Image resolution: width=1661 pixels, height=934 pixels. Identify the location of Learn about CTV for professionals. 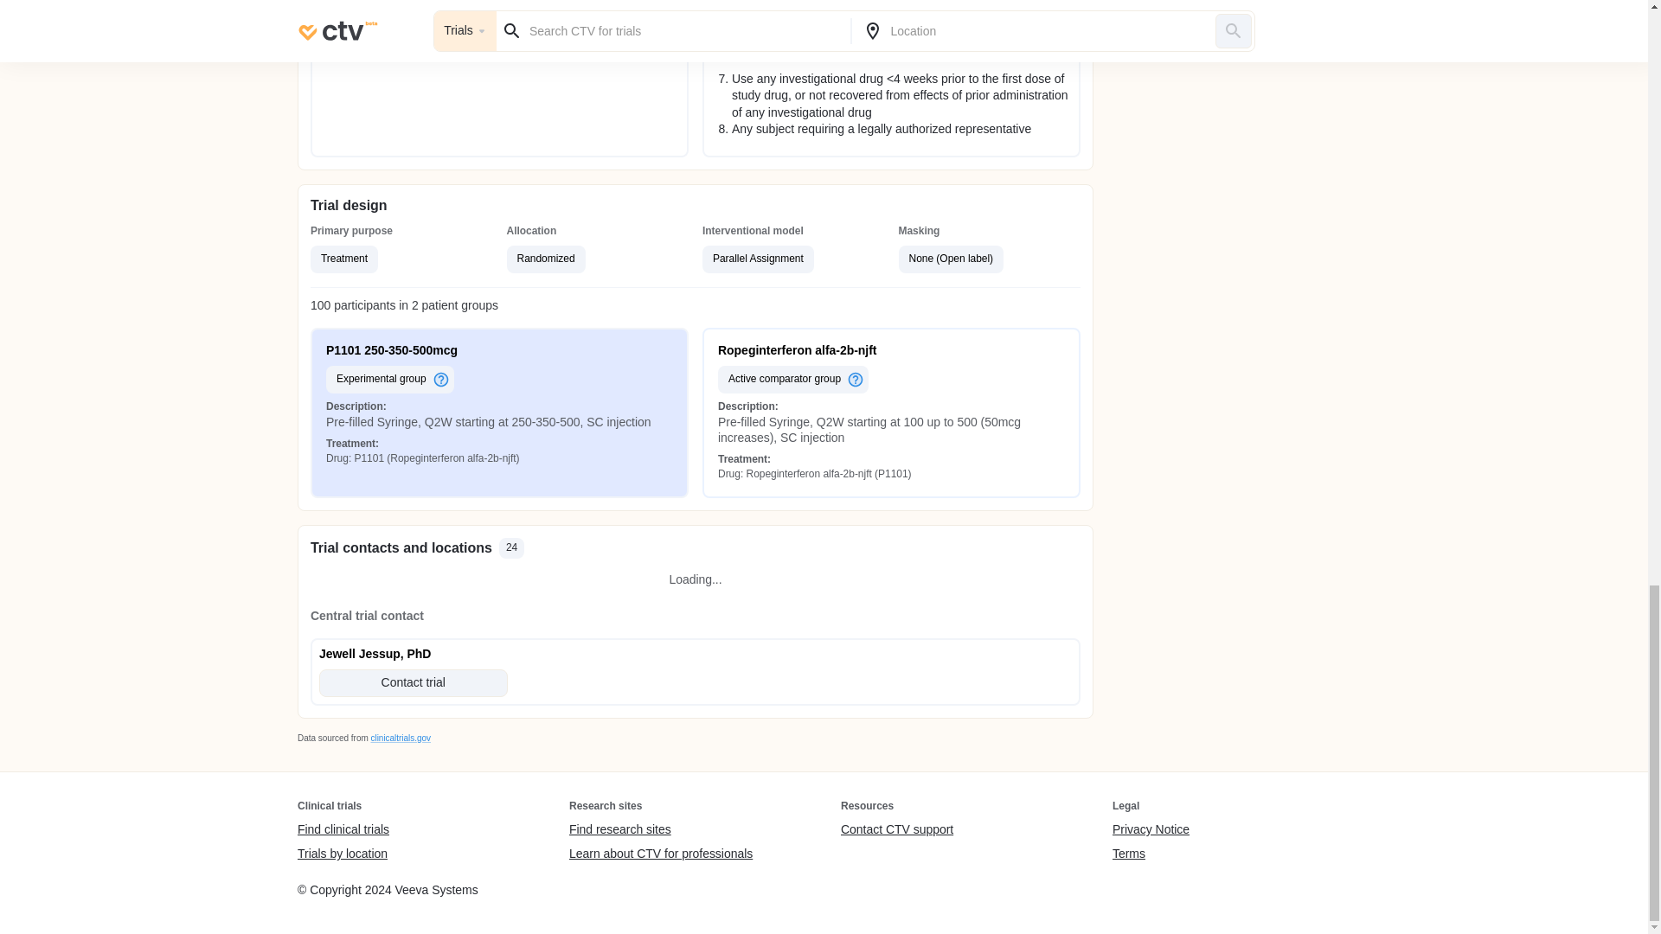
(661, 854).